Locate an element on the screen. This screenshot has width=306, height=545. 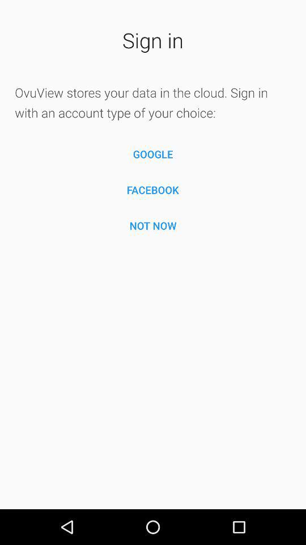
scroll to facebook is located at coordinates (153, 190).